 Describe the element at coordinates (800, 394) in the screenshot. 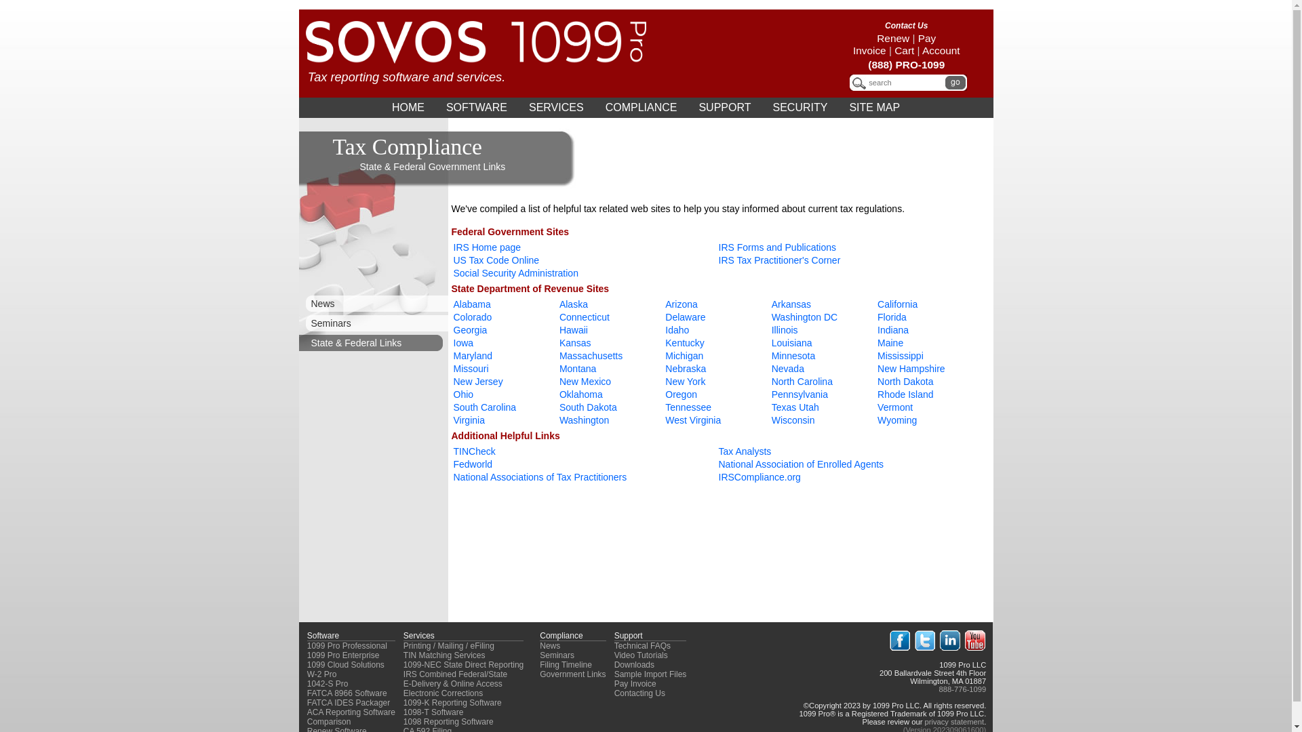

I see `Pennsylvania` at that location.